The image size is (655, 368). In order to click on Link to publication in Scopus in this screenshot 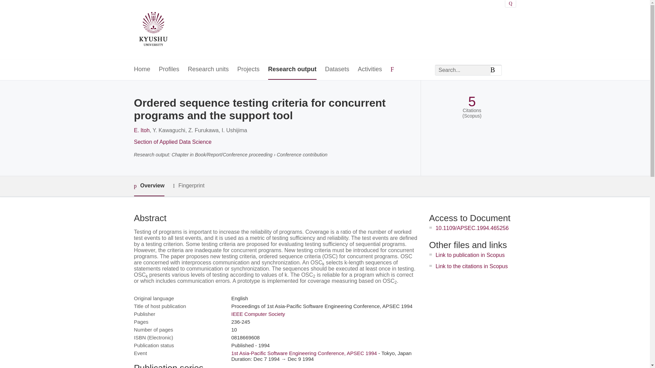, I will do `click(470, 255)`.